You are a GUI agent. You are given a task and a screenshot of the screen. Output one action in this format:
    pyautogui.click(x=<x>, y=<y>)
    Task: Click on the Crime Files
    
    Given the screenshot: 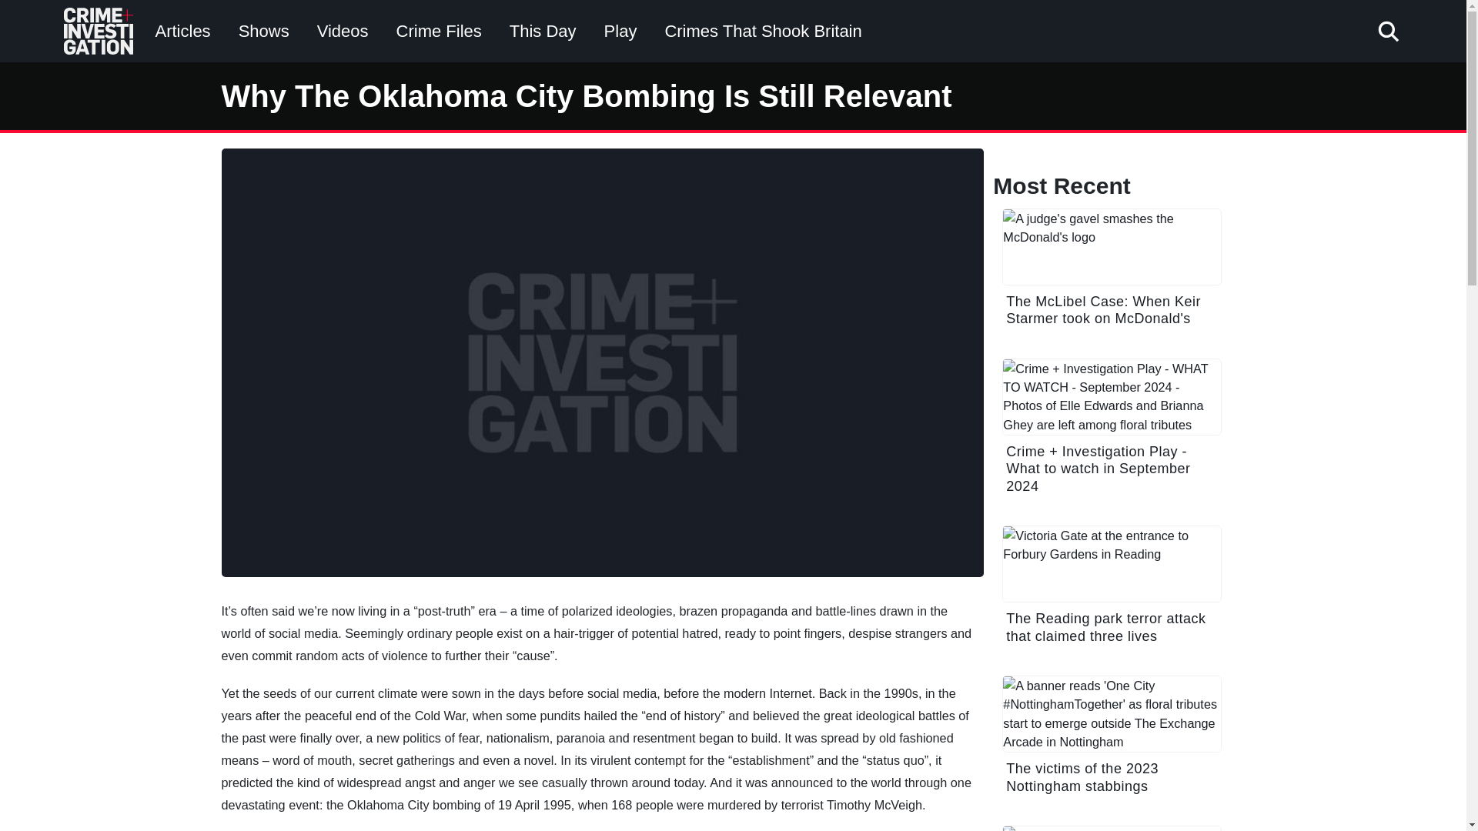 What is the action you would take?
    pyautogui.click(x=439, y=31)
    